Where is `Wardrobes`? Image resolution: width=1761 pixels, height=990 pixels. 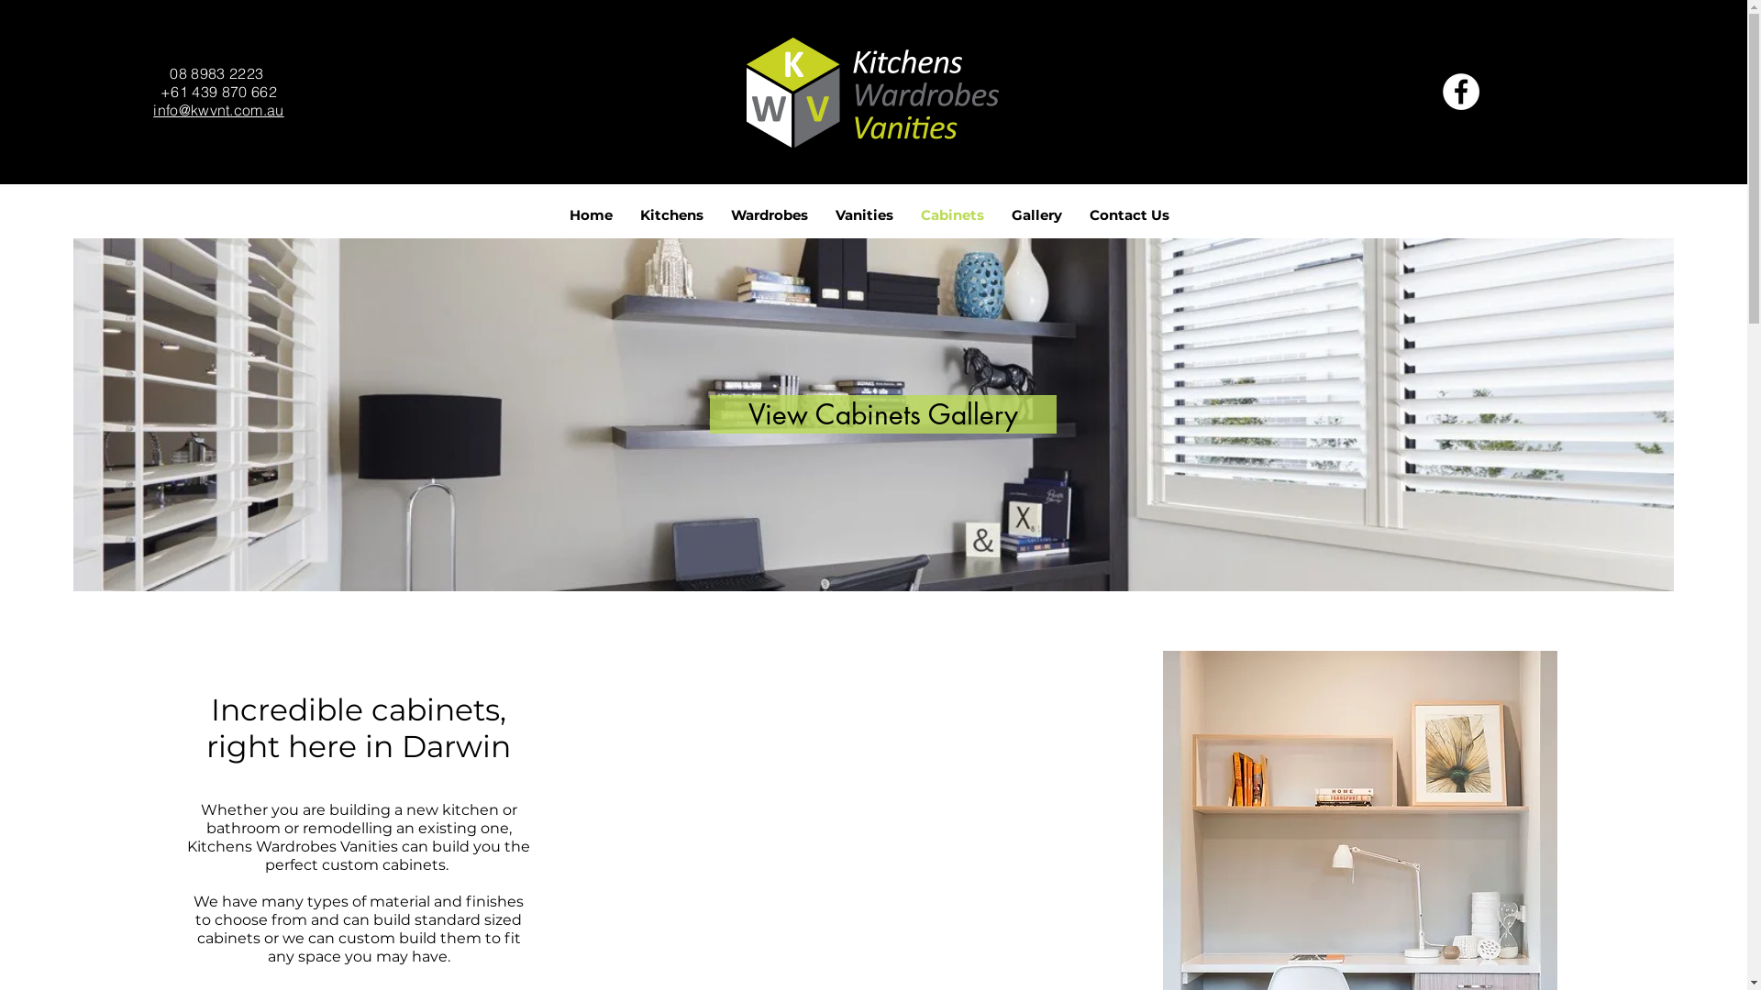
Wardrobes is located at coordinates (770, 215).